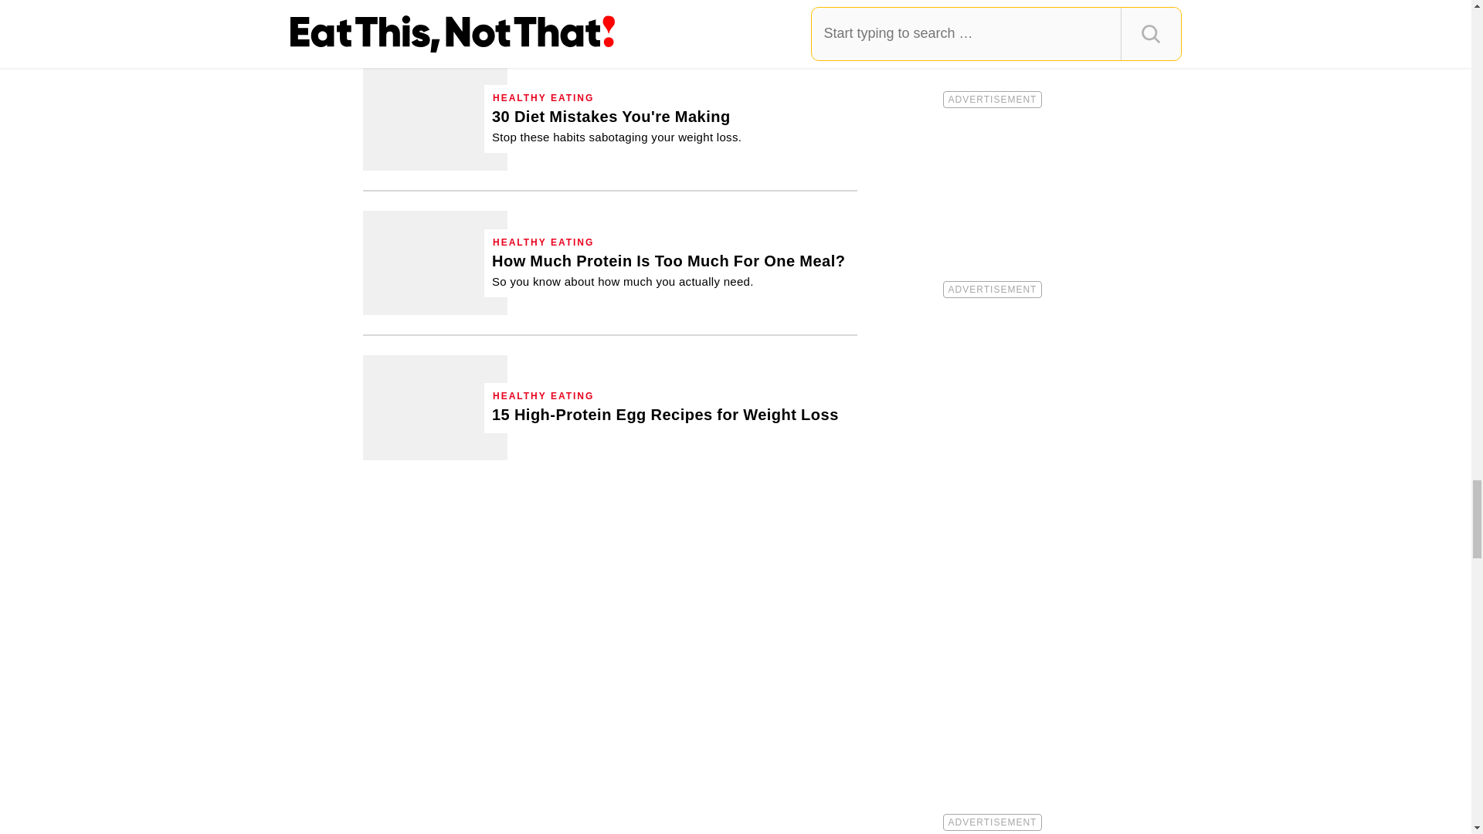  I want to click on Here's How Much Protein You Should Actually Eat in One Meal, so click(669, 270).